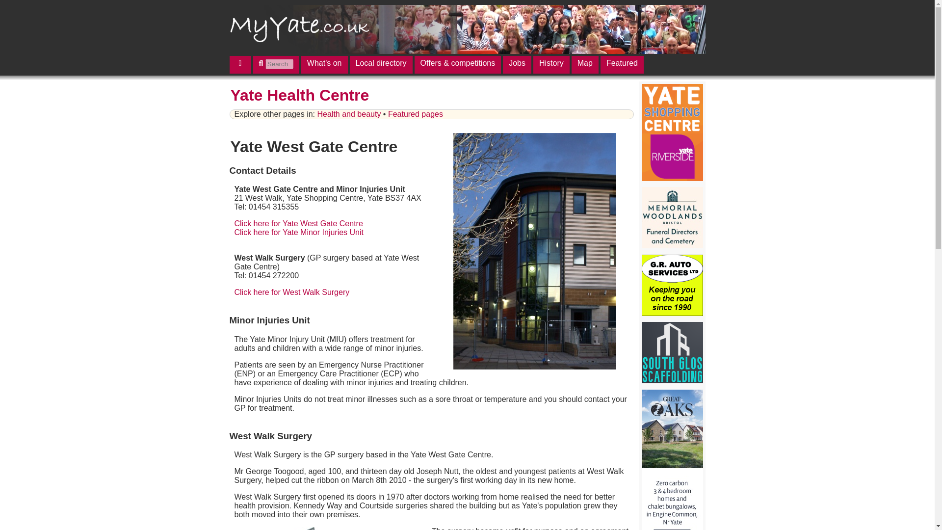 This screenshot has height=530, width=942. What do you see at coordinates (299, 232) in the screenshot?
I see `Click here for Yate Minor Injuries Unit` at bounding box center [299, 232].